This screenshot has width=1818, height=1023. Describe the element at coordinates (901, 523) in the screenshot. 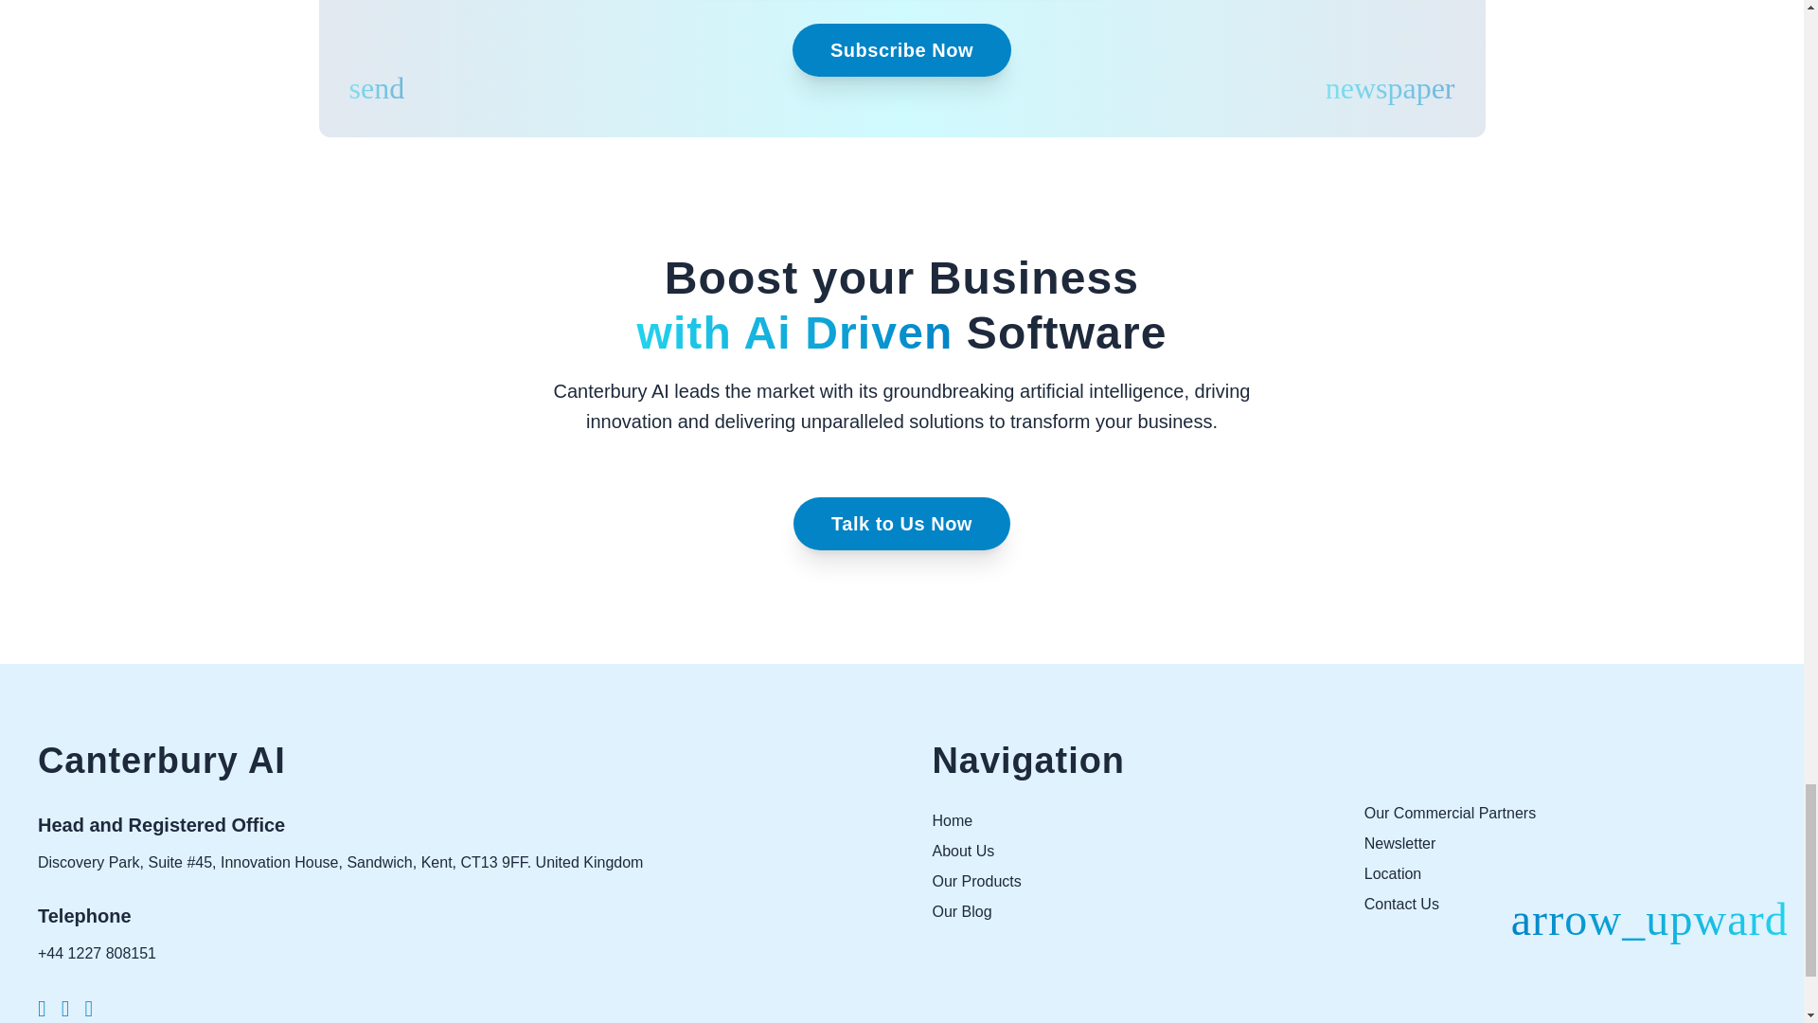

I see `Talk to Us Now` at that location.